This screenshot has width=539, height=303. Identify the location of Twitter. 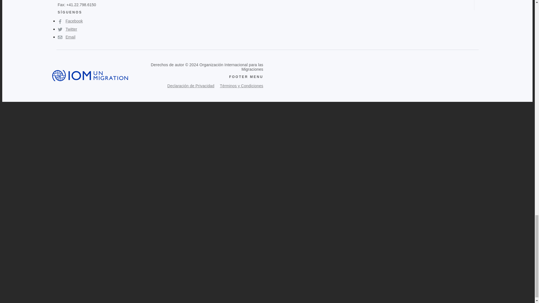
(67, 29).